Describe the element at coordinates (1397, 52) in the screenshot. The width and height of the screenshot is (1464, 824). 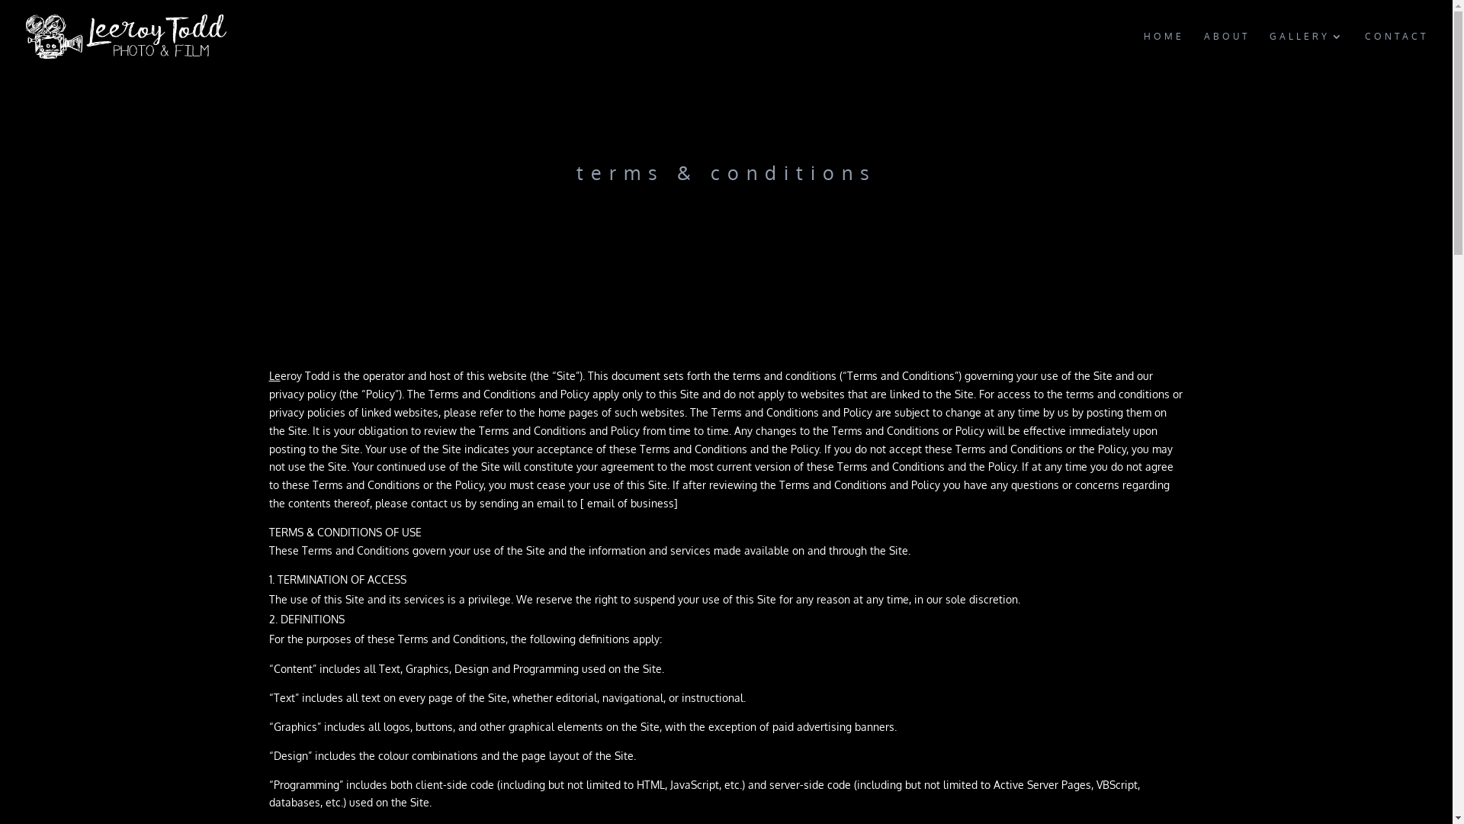
I see `CONTACT` at that location.